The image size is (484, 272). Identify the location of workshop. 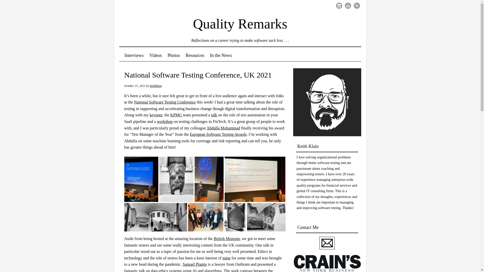
(165, 121).